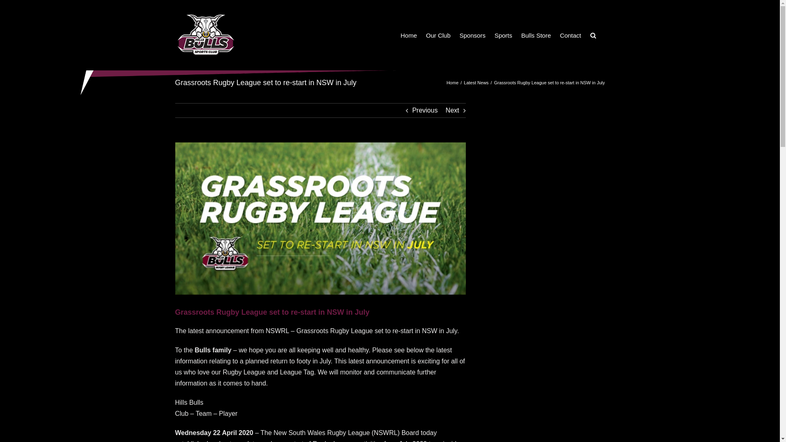  What do you see at coordinates (453, 110) in the screenshot?
I see `Next` at bounding box center [453, 110].